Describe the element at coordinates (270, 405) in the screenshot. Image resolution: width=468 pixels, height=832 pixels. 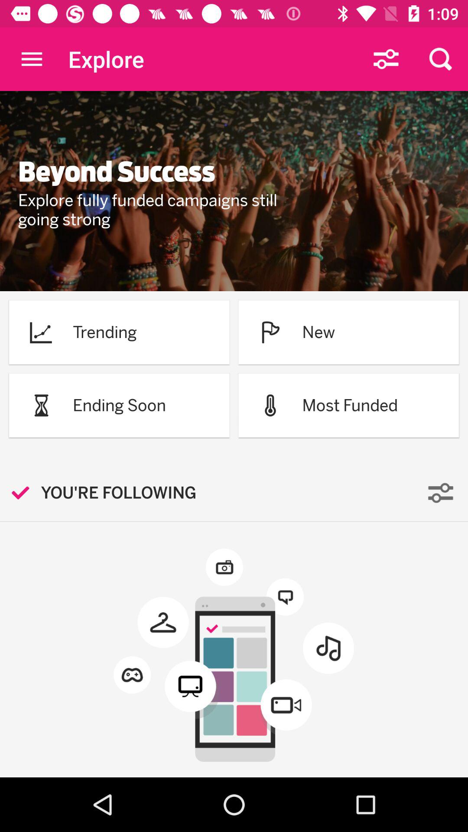
I see `press the icon to the right of the ending soon icon` at that location.